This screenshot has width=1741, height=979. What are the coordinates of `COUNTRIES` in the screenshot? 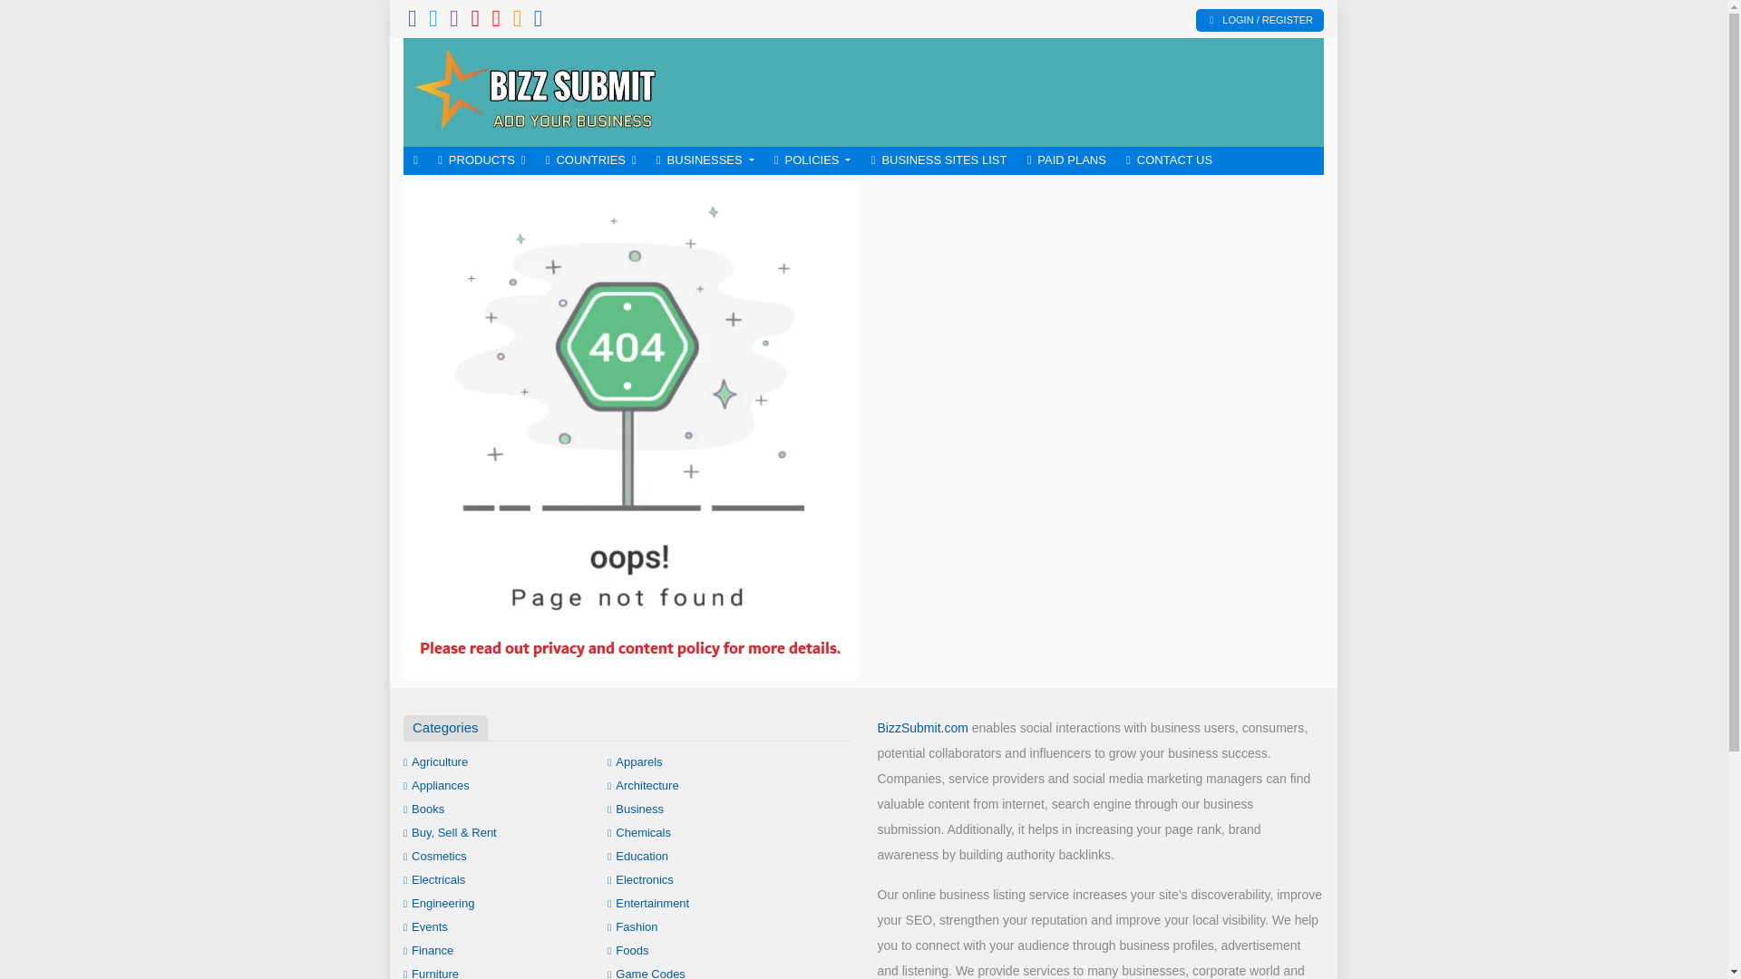 It's located at (591, 161).